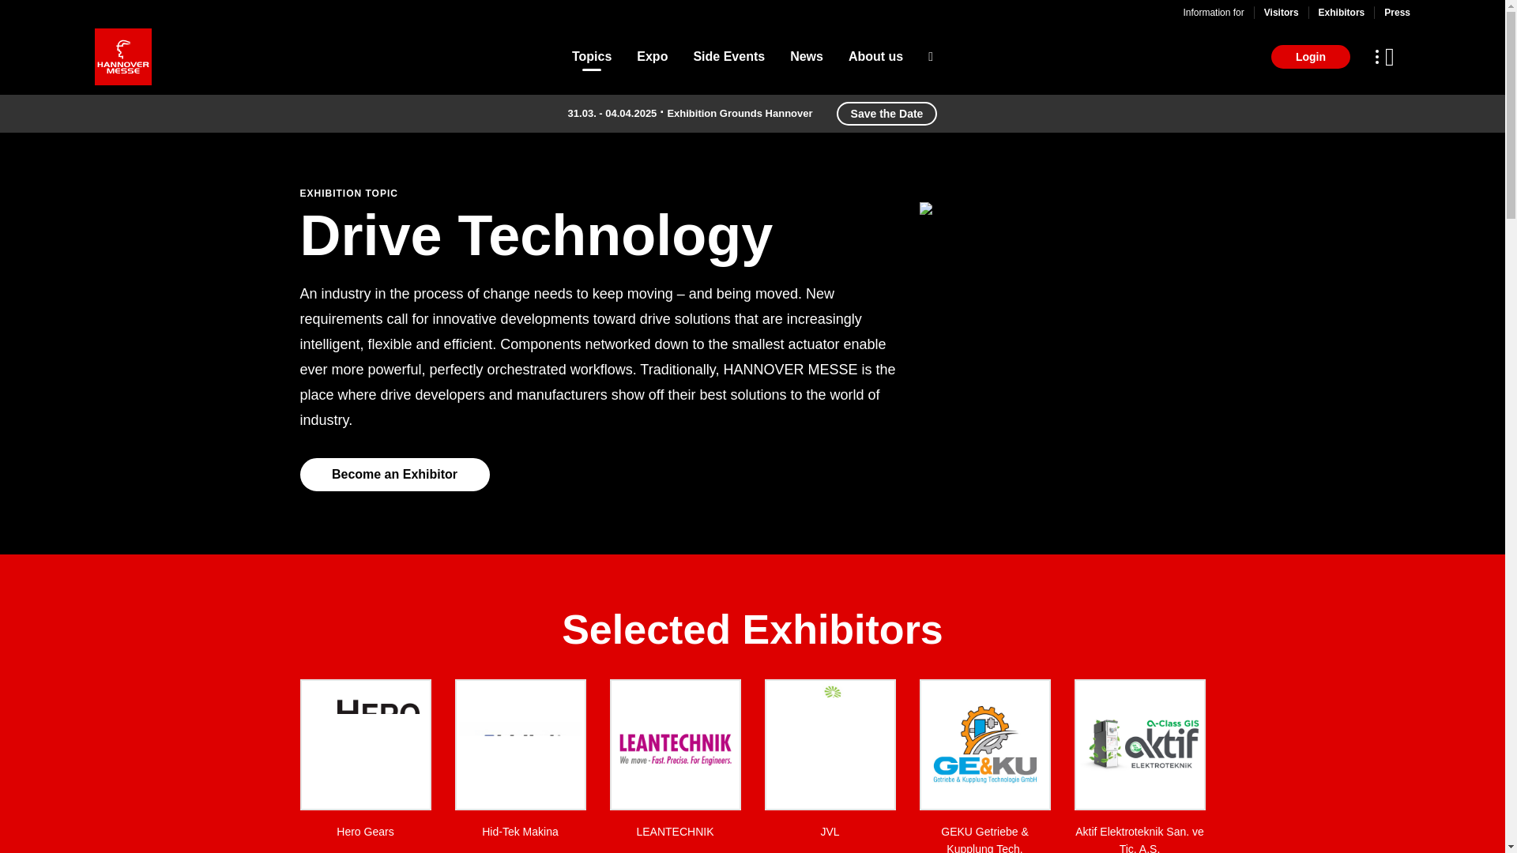  Describe the element at coordinates (728, 57) in the screenshot. I see `Side Events` at that location.